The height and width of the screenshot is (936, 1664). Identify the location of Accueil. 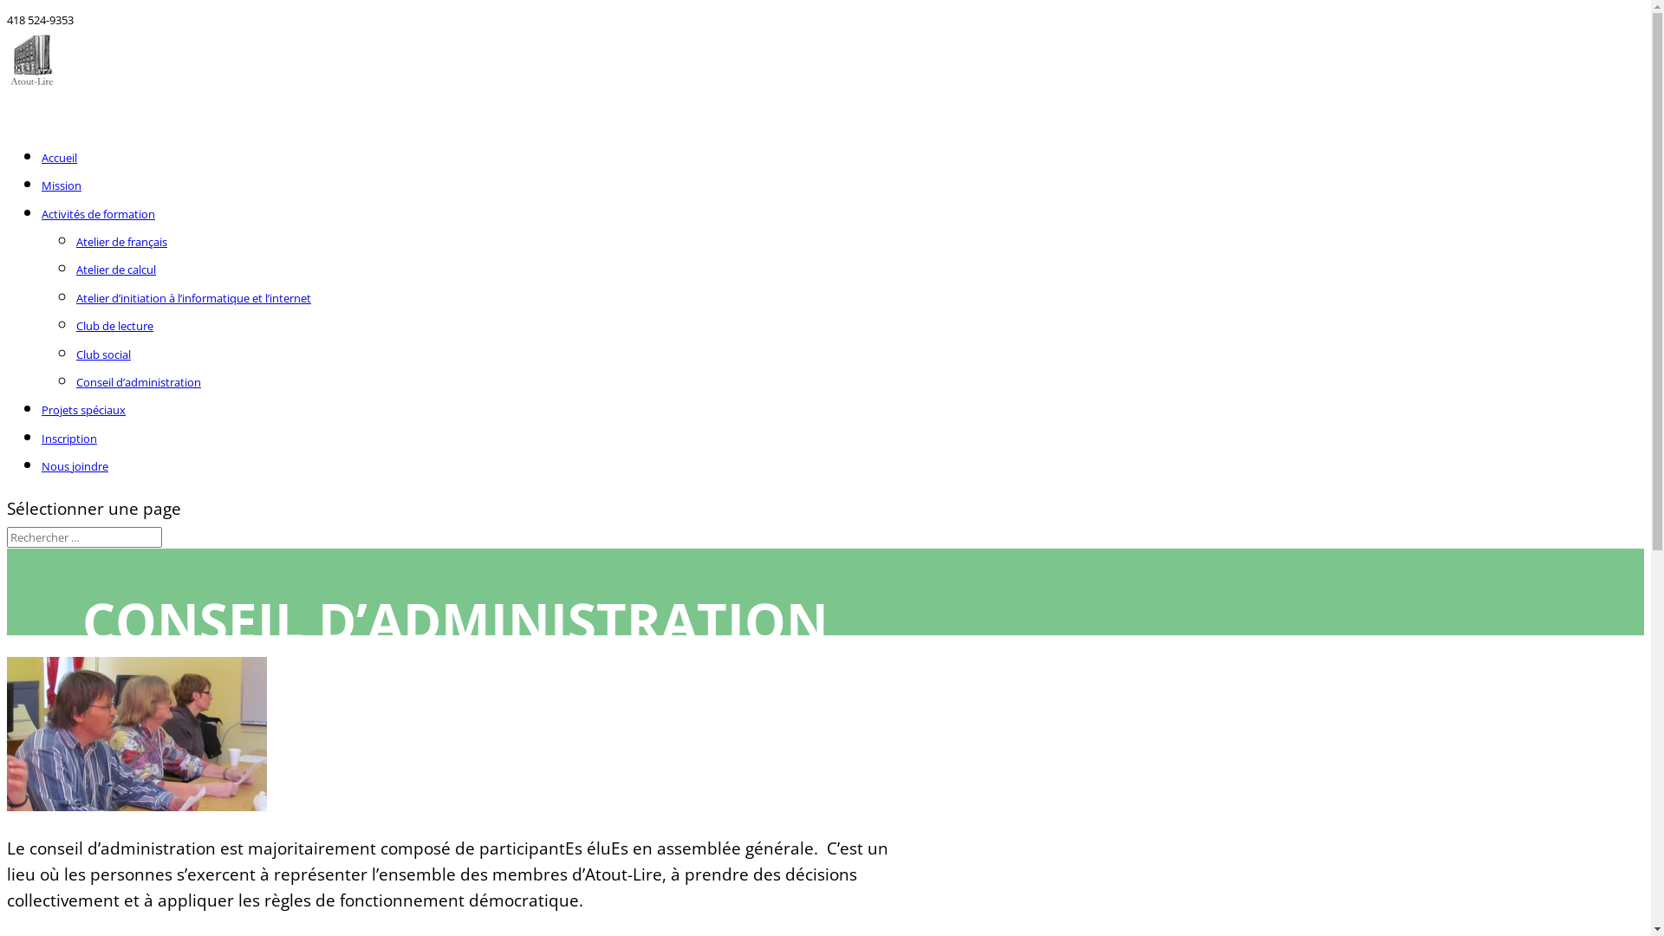
(59, 175).